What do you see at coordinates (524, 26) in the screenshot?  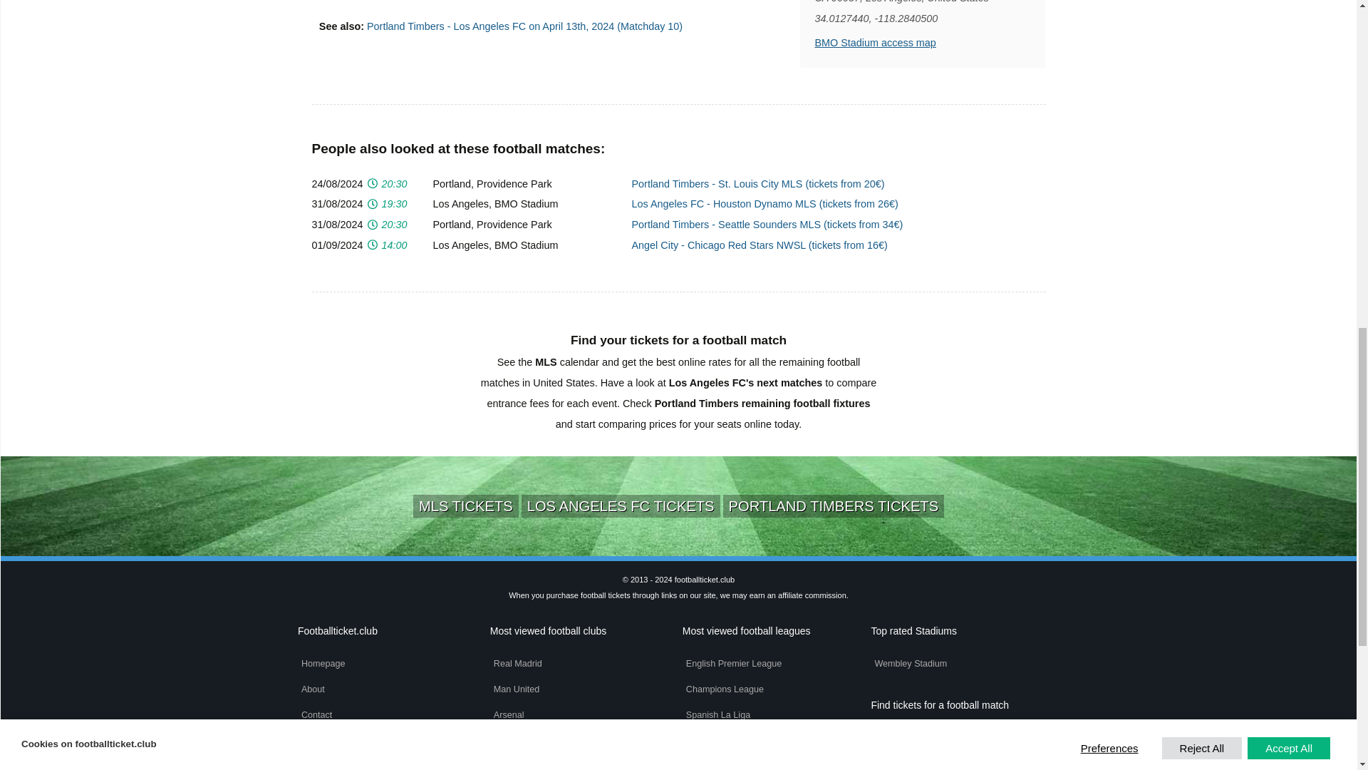 I see `Portland Timbers - Los Angeles FC tickets` at bounding box center [524, 26].